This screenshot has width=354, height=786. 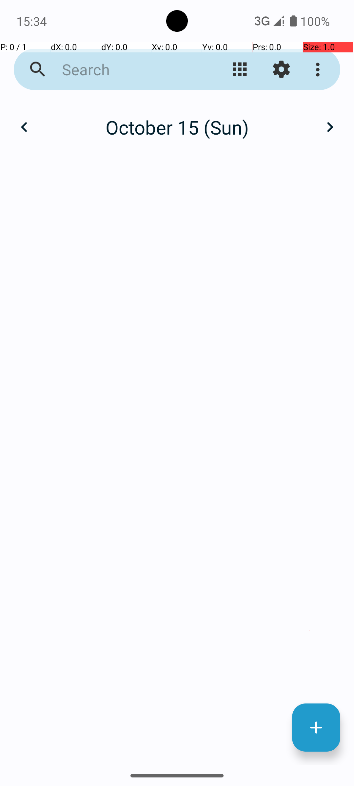 What do you see at coordinates (177, 127) in the screenshot?
I see `October 15 (Sun)` at bounding box center [177, 127].